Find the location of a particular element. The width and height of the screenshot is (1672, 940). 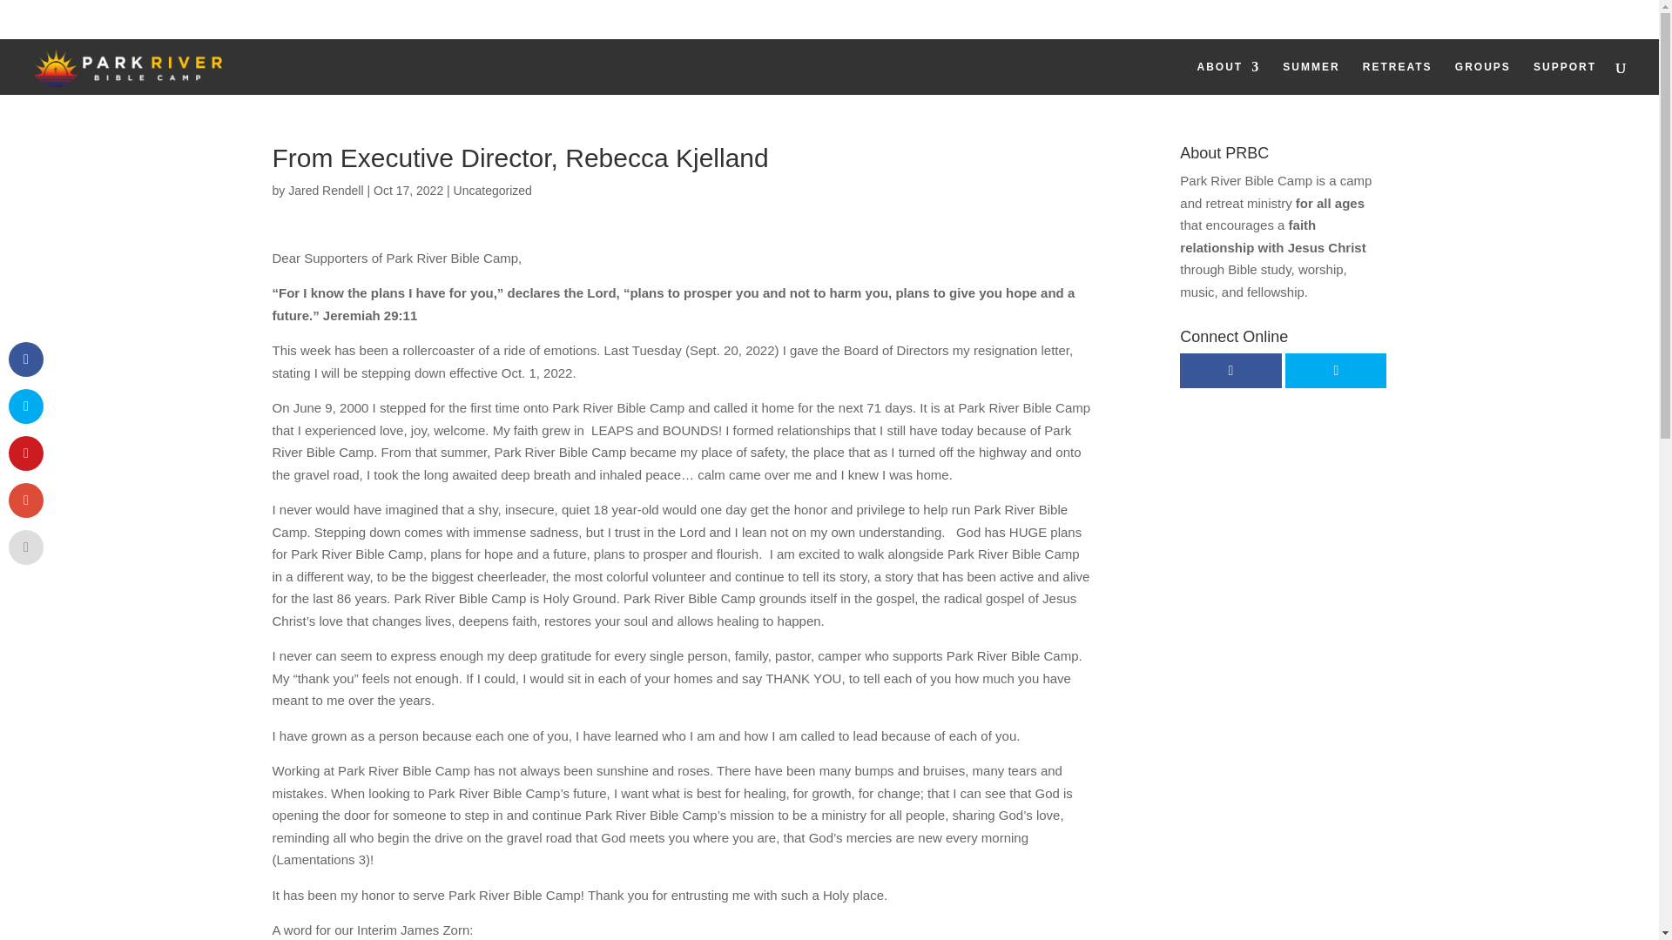

Uncategorized is located at coordinates (492, 190).